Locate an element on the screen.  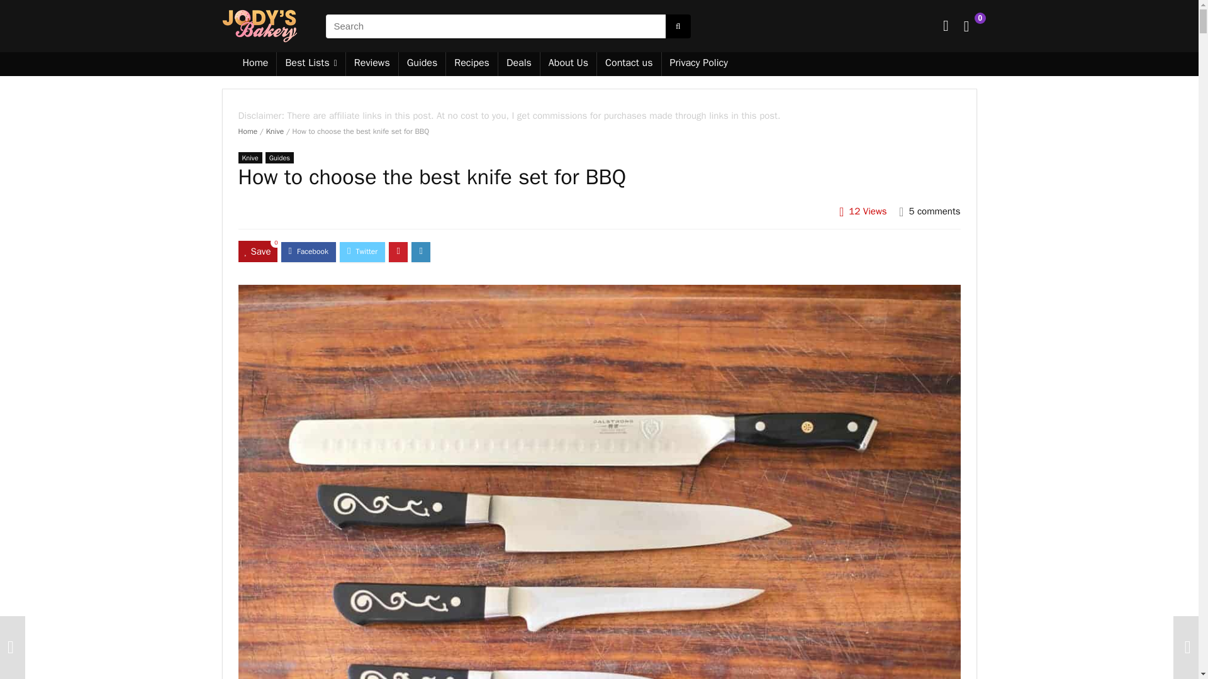
Best Lists is located at coordinates (310, 64).